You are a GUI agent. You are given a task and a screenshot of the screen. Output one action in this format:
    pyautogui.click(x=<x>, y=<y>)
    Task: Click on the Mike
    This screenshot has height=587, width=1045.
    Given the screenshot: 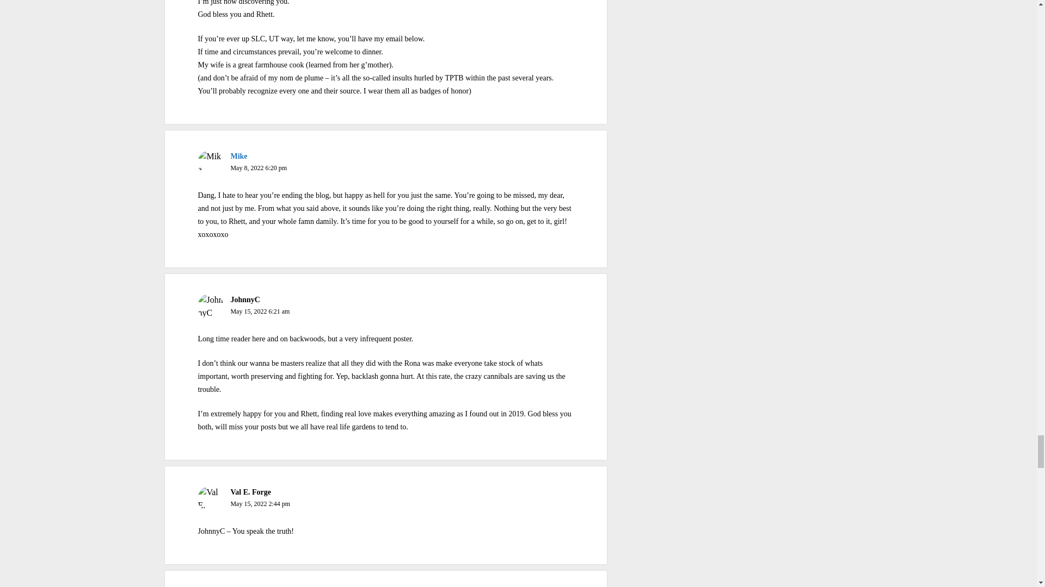 What is the action you would take?
    pyautogui.click(x=238, y=155)
    